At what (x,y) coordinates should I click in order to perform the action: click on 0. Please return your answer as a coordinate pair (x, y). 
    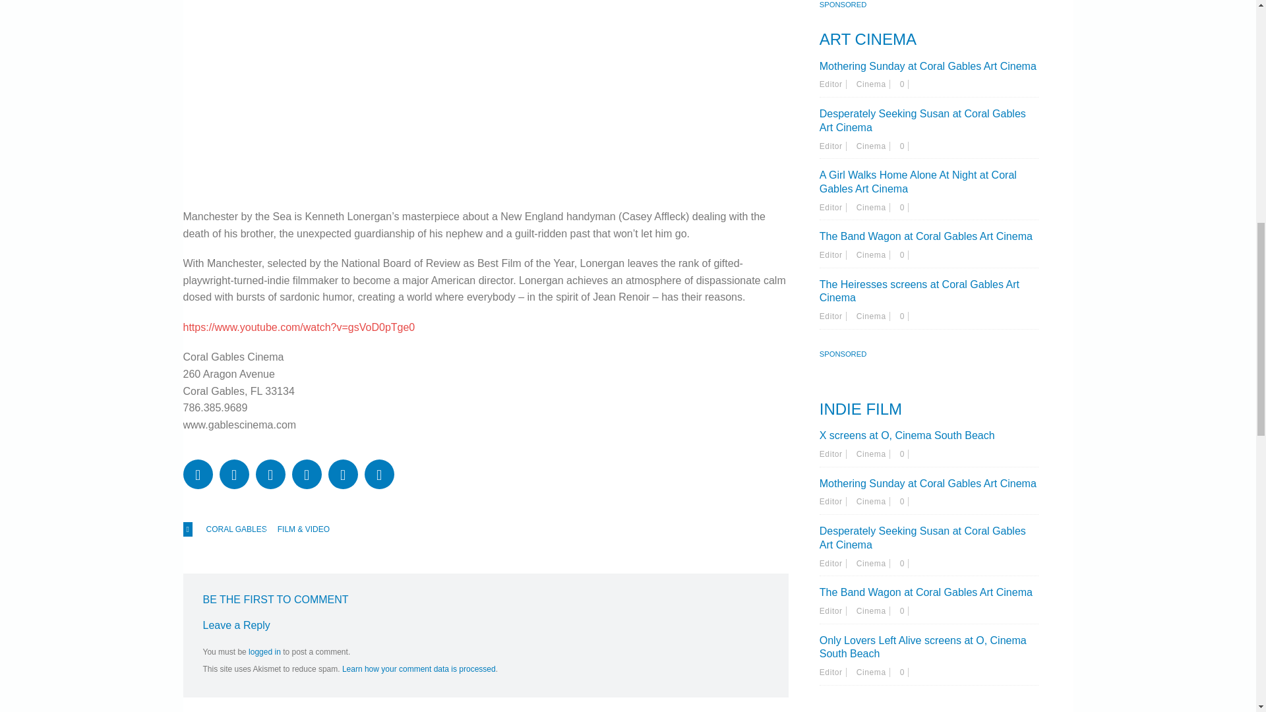
    Looking at the image, I should click on (905, 84).